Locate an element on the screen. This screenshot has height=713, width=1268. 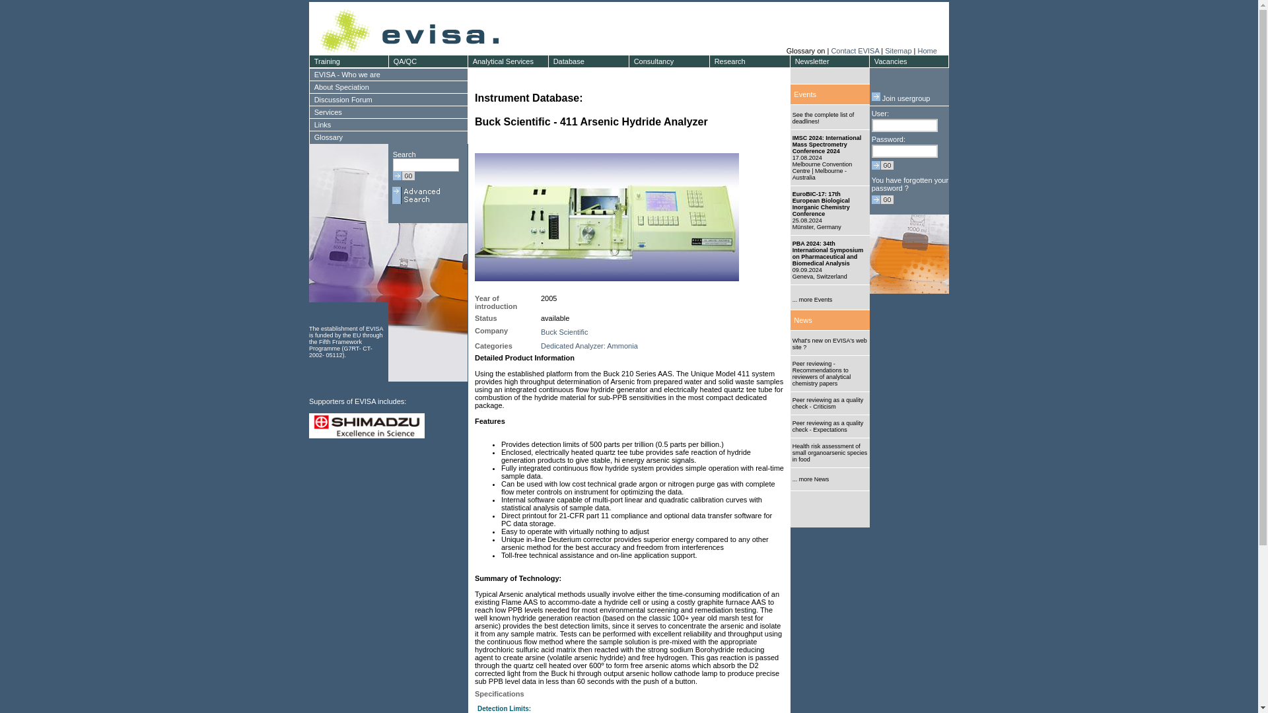
See the complete list of deadlines! is located at coordinates (824, 118).